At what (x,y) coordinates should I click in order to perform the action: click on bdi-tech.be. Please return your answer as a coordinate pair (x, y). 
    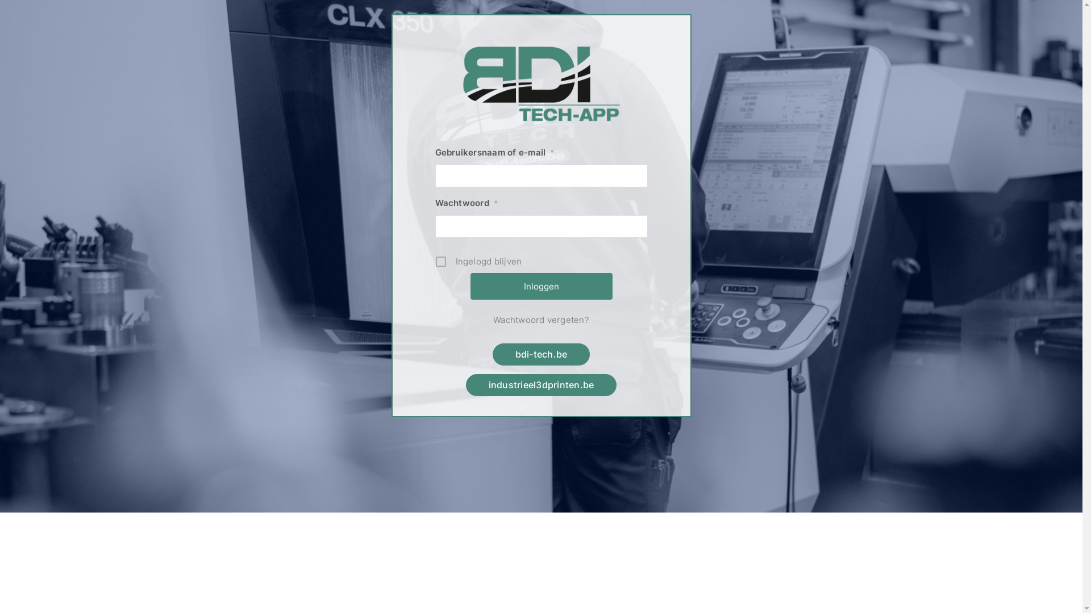
    Looking at the image, I should click on (542, 354).